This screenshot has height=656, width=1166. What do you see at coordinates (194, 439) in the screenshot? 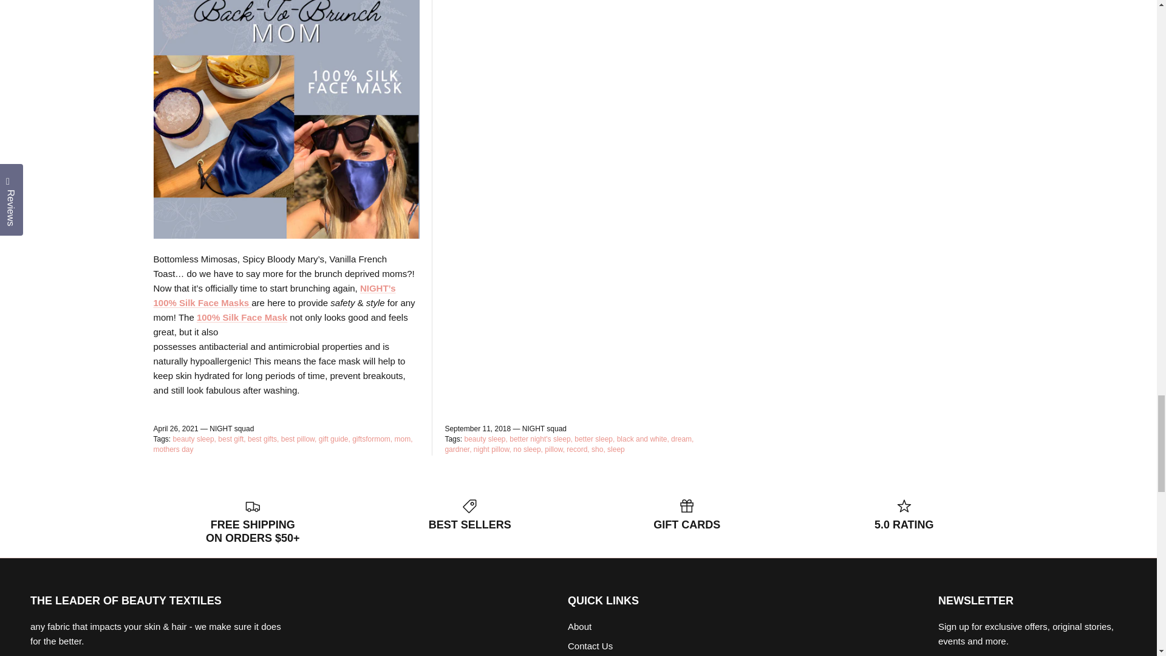
I see `Show articles tagged beauty sleep` at bounding box center [194, 439].